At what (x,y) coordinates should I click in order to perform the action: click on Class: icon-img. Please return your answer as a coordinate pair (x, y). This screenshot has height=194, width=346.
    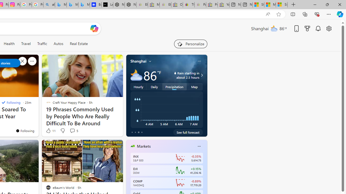
    Looking at the image, I should click on (199, 146).